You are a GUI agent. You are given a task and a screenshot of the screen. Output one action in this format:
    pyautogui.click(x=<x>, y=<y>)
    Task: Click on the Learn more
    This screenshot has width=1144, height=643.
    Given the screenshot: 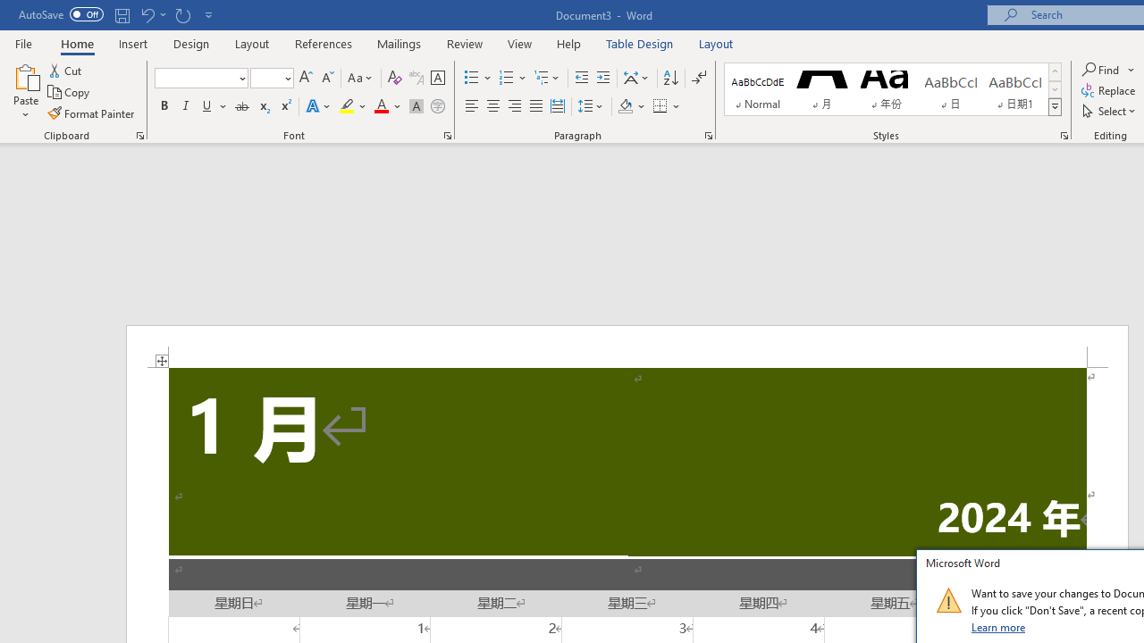 What is the action you would take?
    pyautogui.click(x=999, y=627)
    